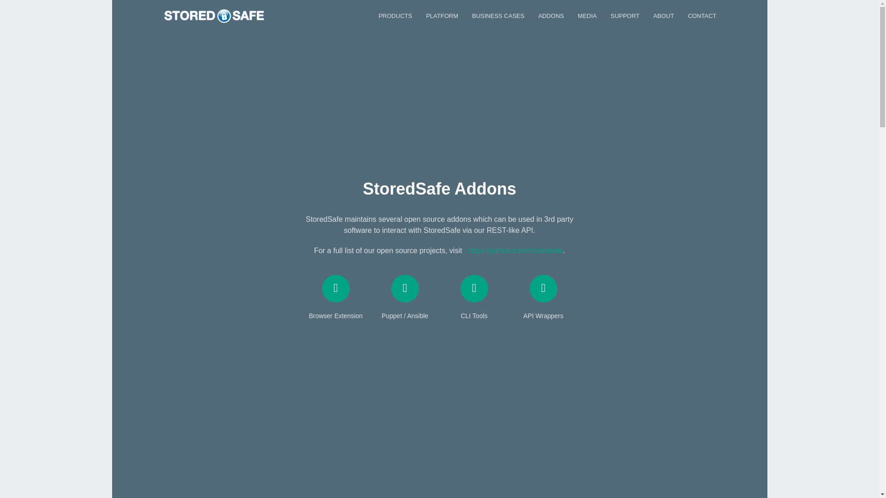  What do you see at coordinates (664, 16) in the screenshot?
I see `ABOUT` at bounding box center [664, 16].